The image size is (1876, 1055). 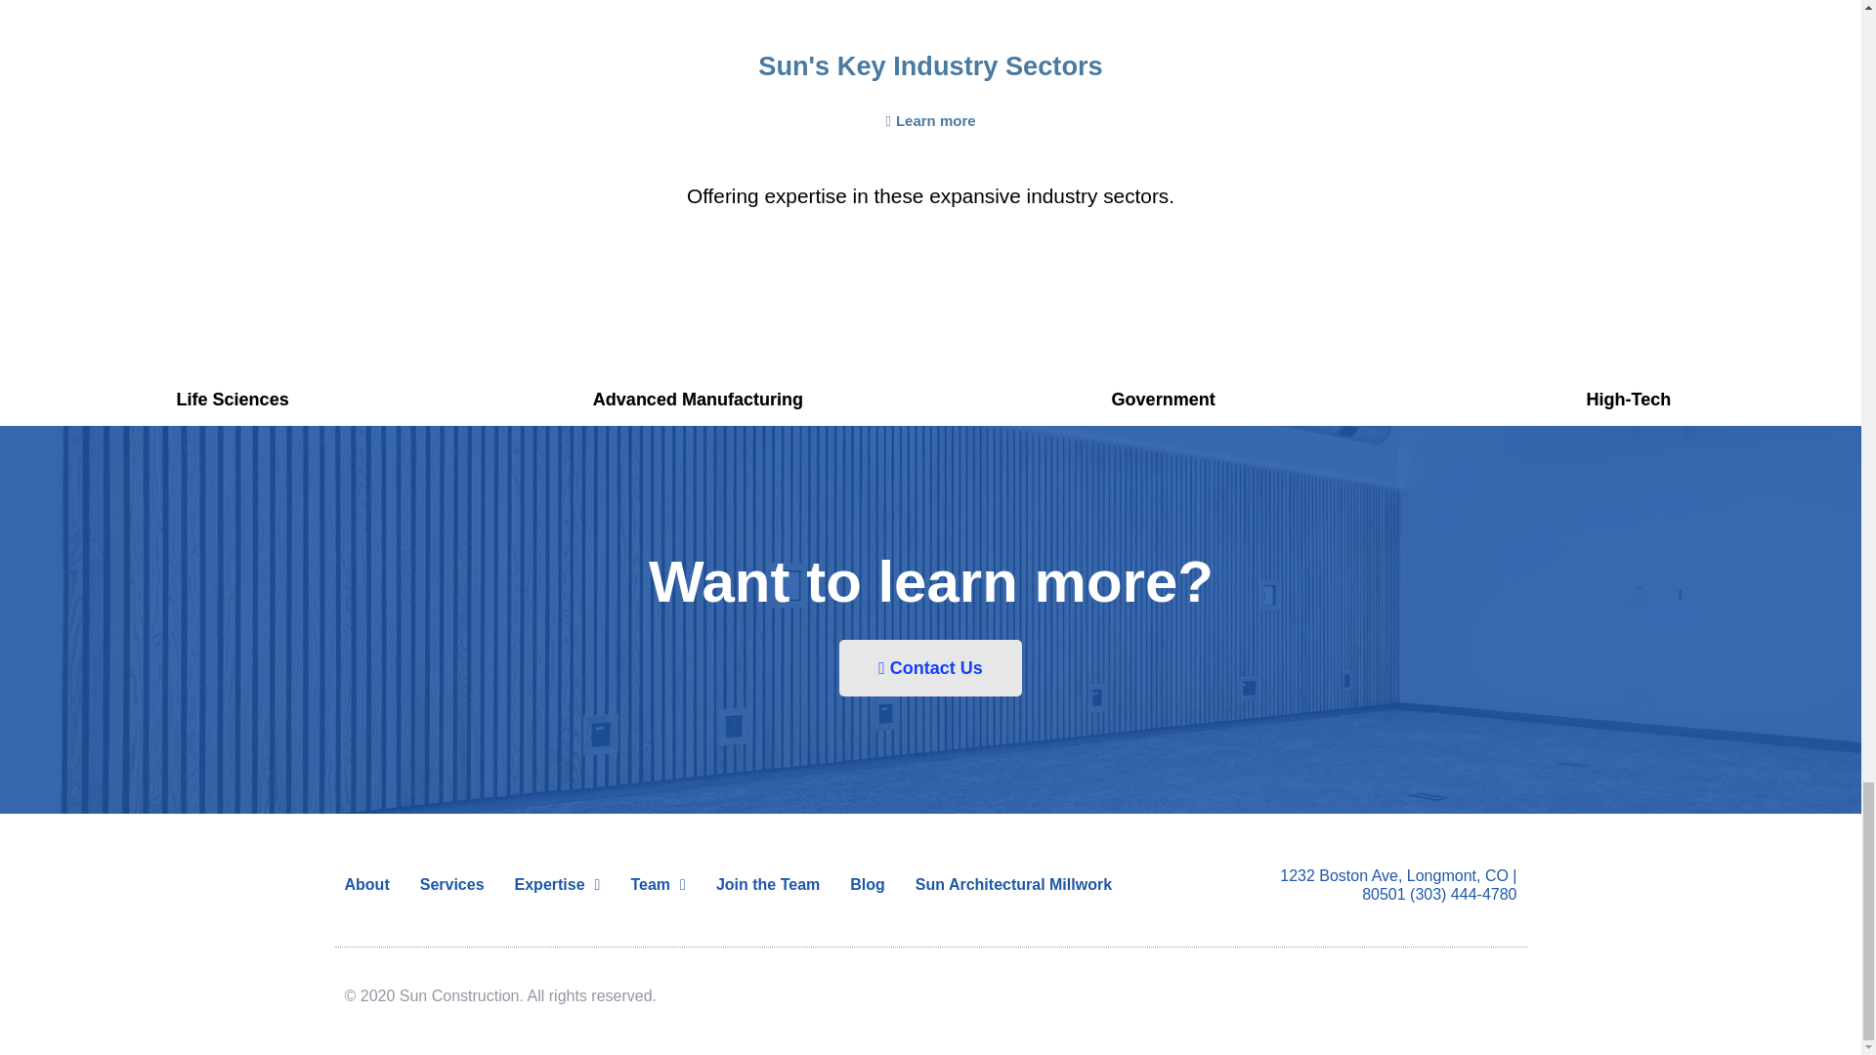 I want to click on Contact Us, so click(x=930, y=667).